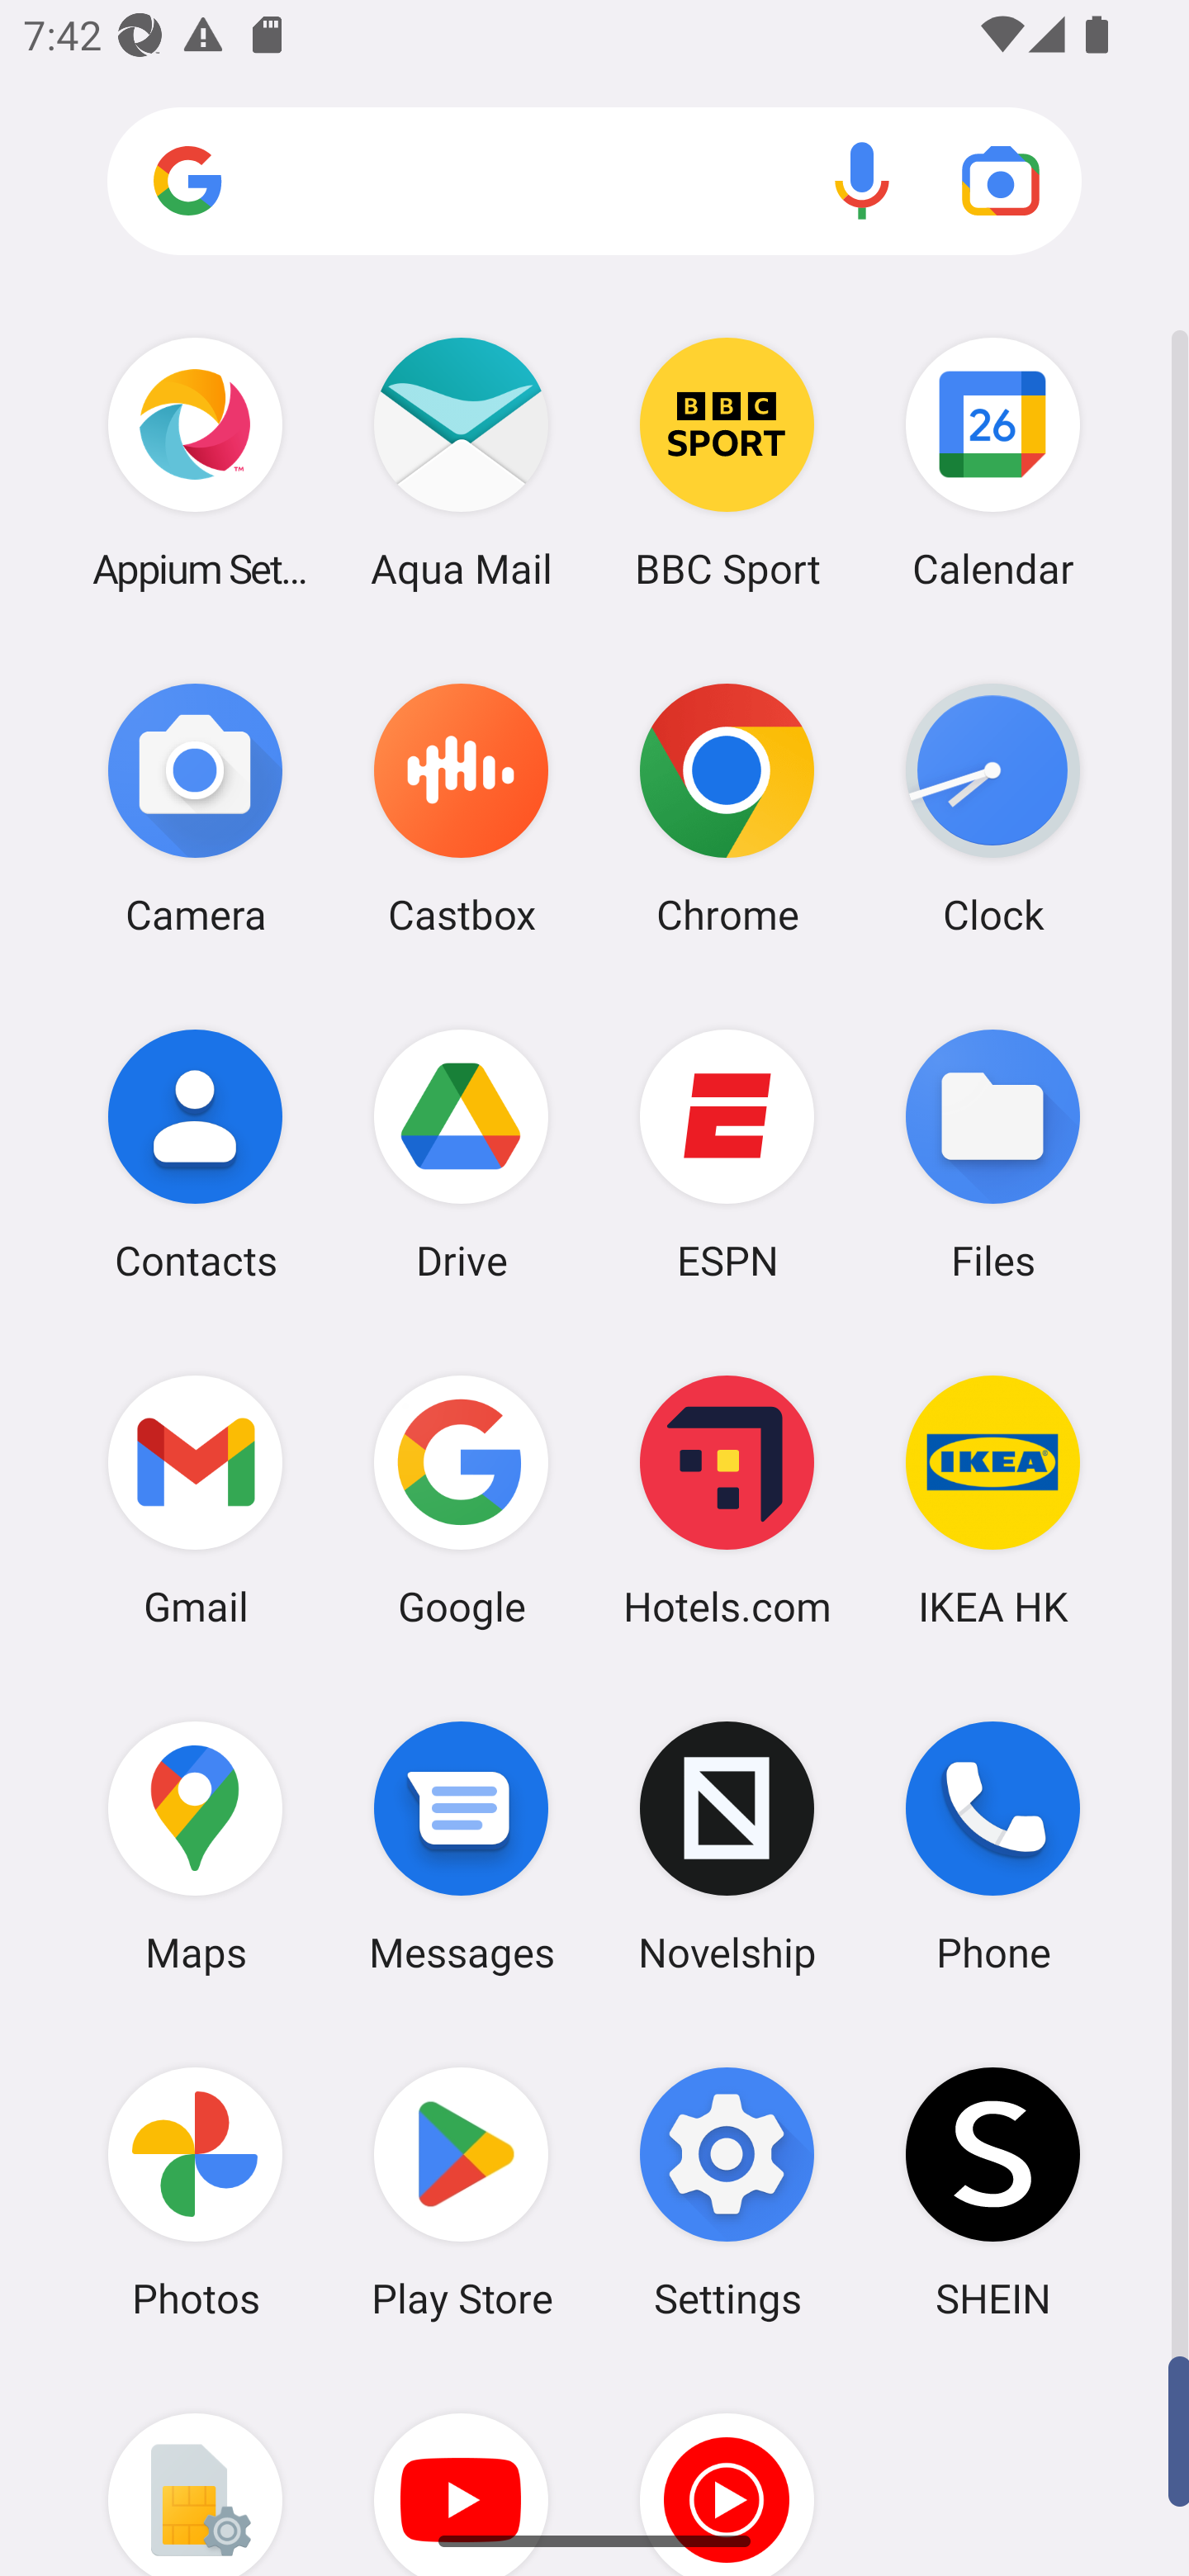 Image resolution: width=1189 pixels, height=2576 pixels. I want to click on SHEIN, so click(992, 2192).